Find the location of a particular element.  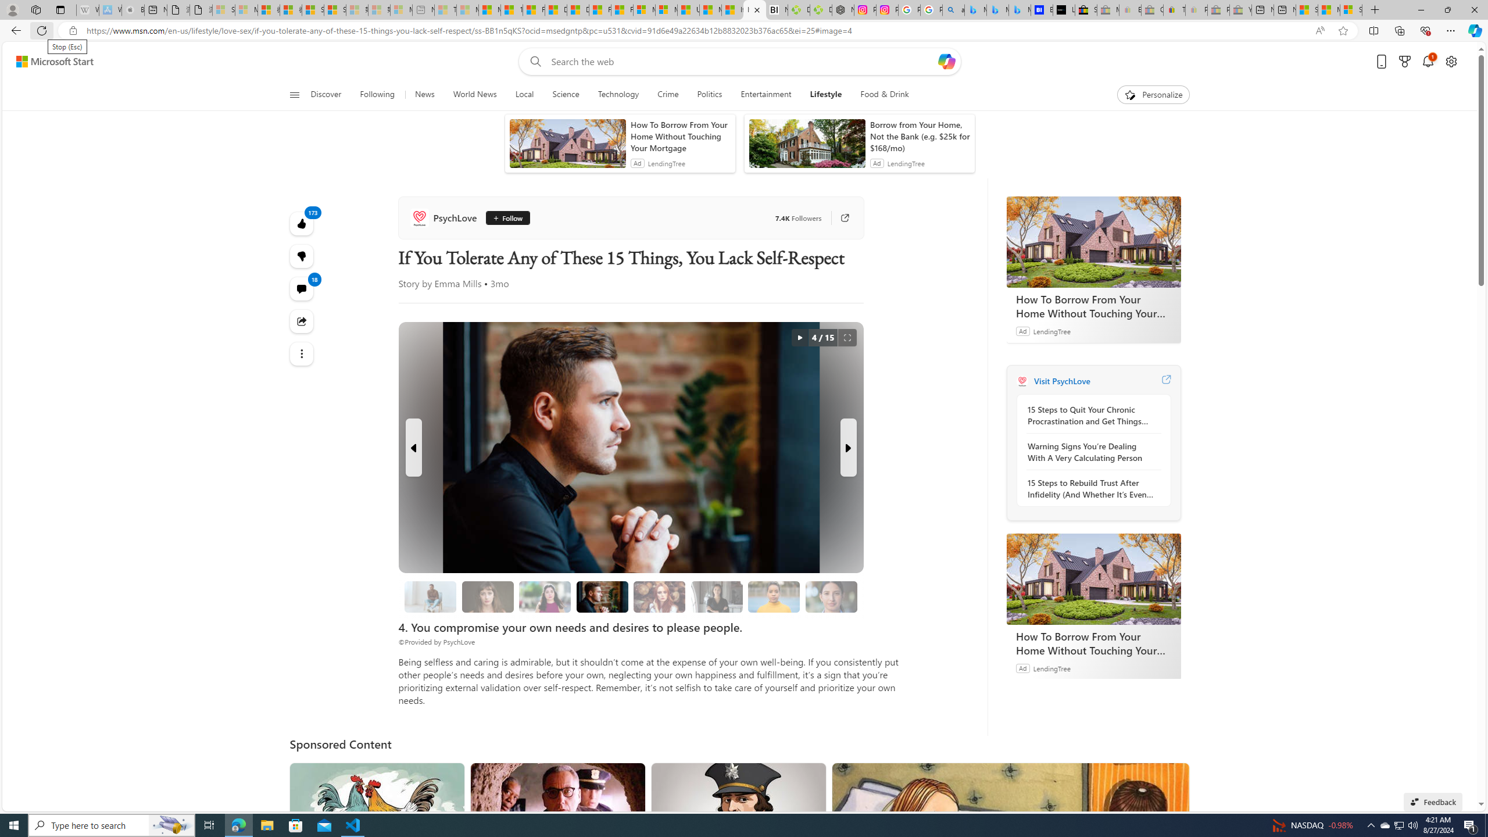

8. Surround yourself with solution-oriented people. is located at coordinates (717, 596).